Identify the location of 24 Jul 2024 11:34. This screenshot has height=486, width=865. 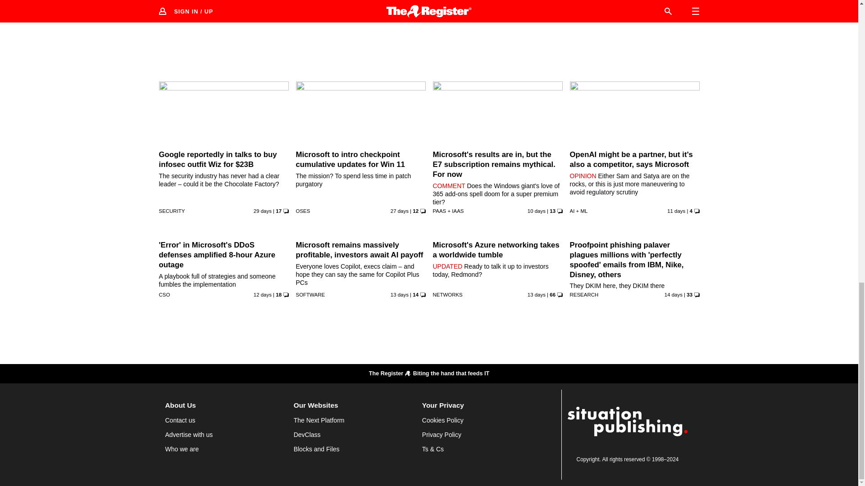
(537, 3).